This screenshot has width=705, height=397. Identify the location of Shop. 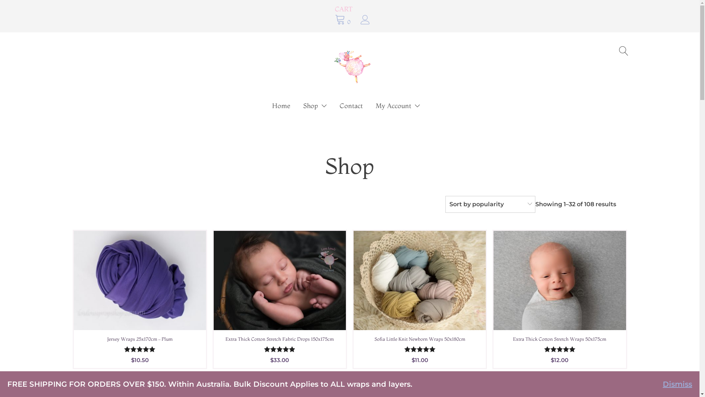
(315, 106).